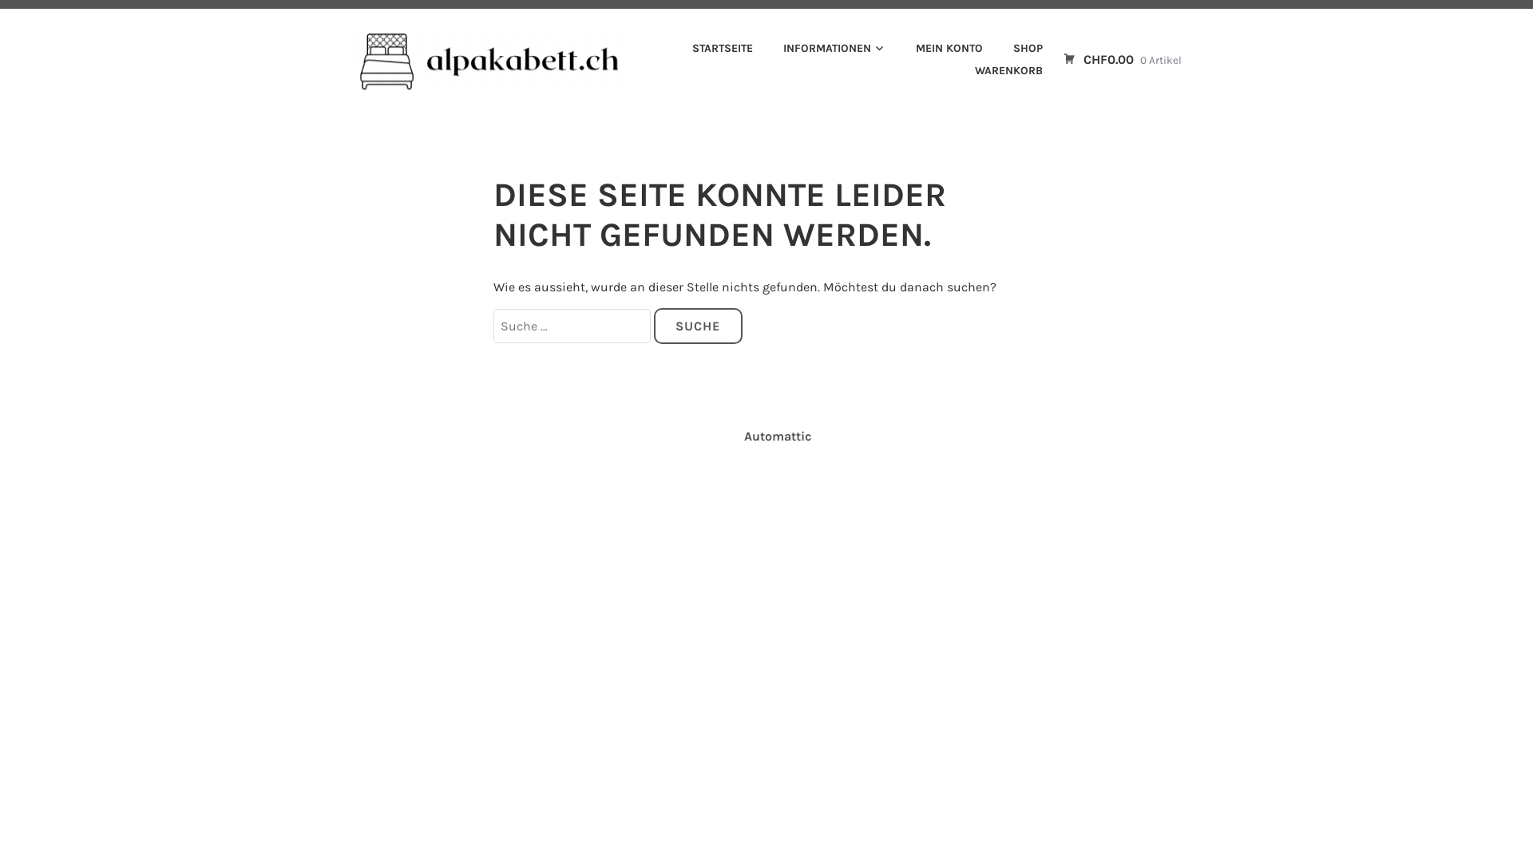  Describe the element at coordinates (1014, 49) in the screenshot. I see `SHOP` at that location.